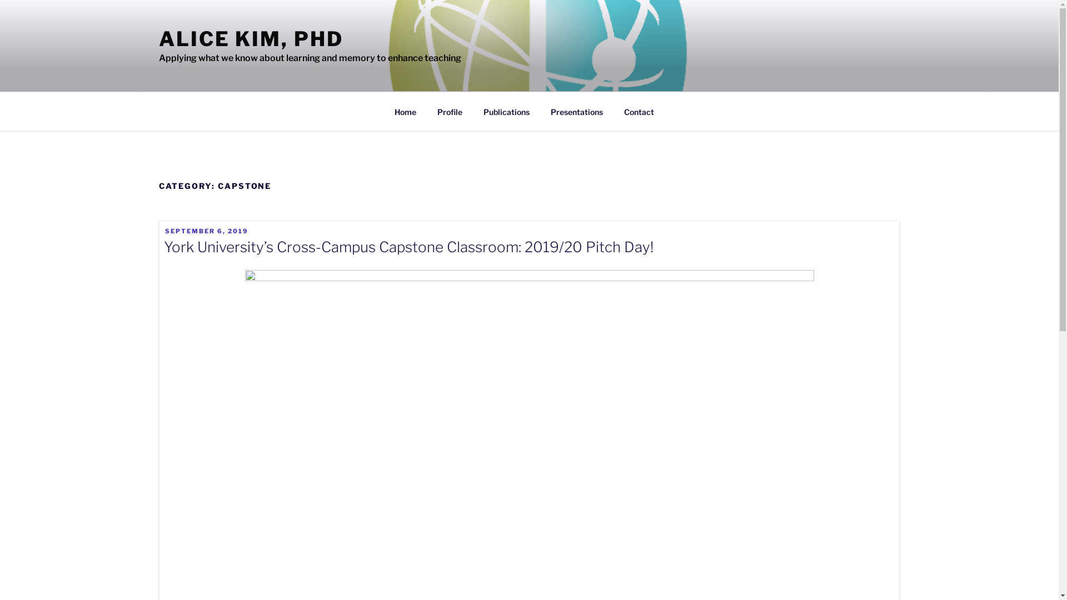  Describe the element at coordinates (207, 231) in the screenshot. I see `SEPTEMBER 6, 2019` at that location.